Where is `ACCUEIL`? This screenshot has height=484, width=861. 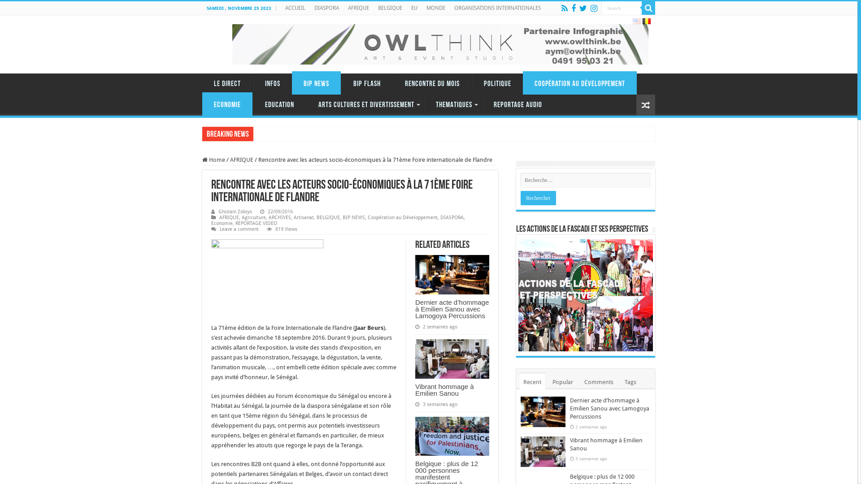
ACCUEIL is located at coordinates (295, 8).